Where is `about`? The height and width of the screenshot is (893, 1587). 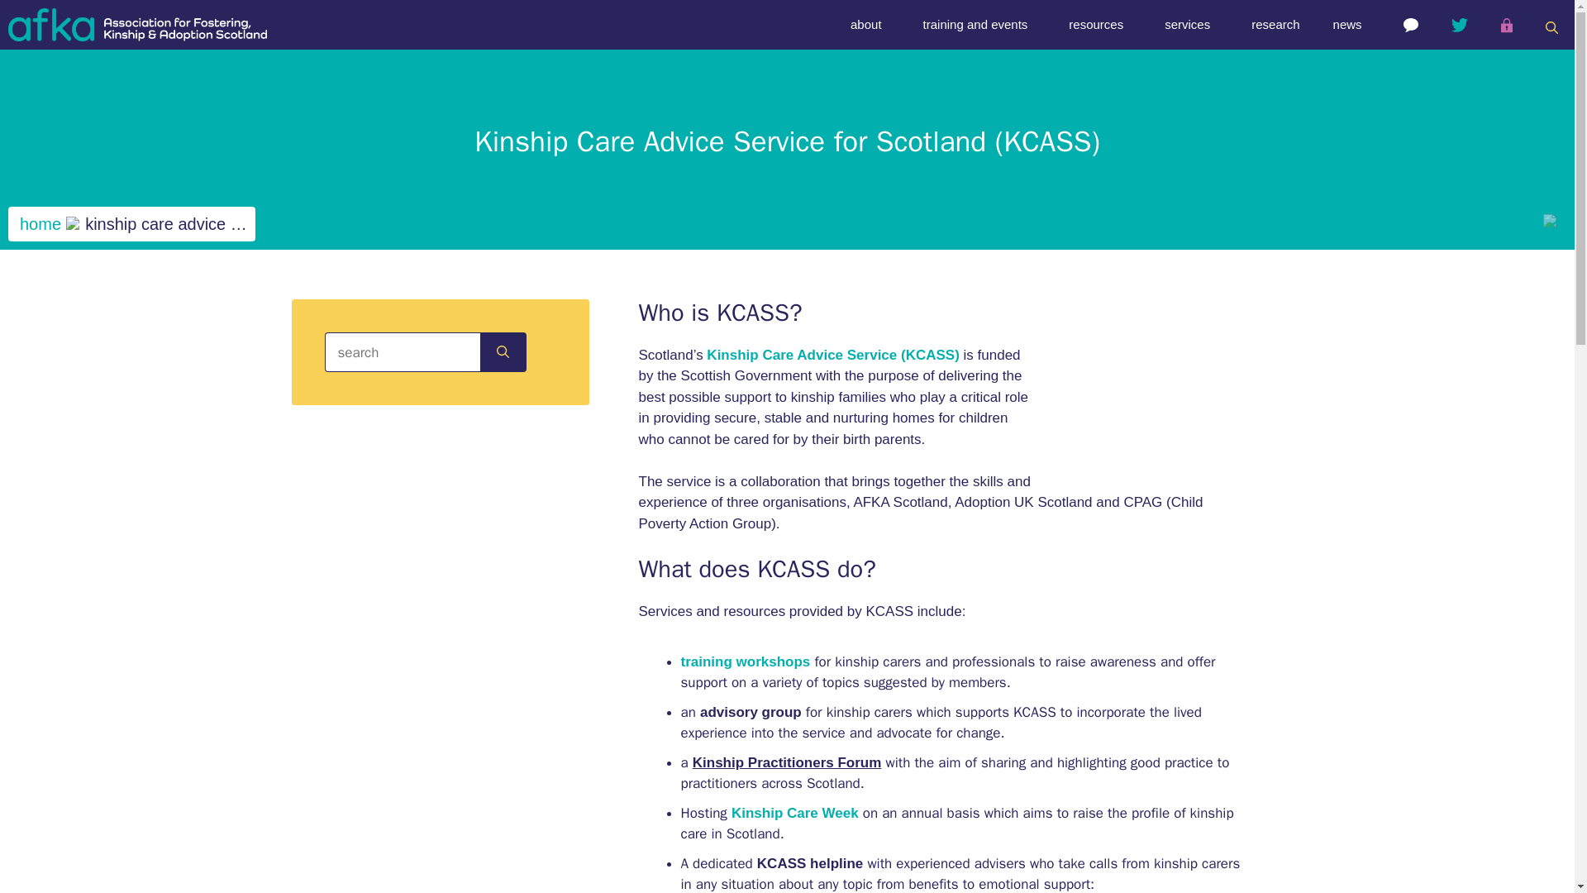
about is located at coordinates (870, 25).